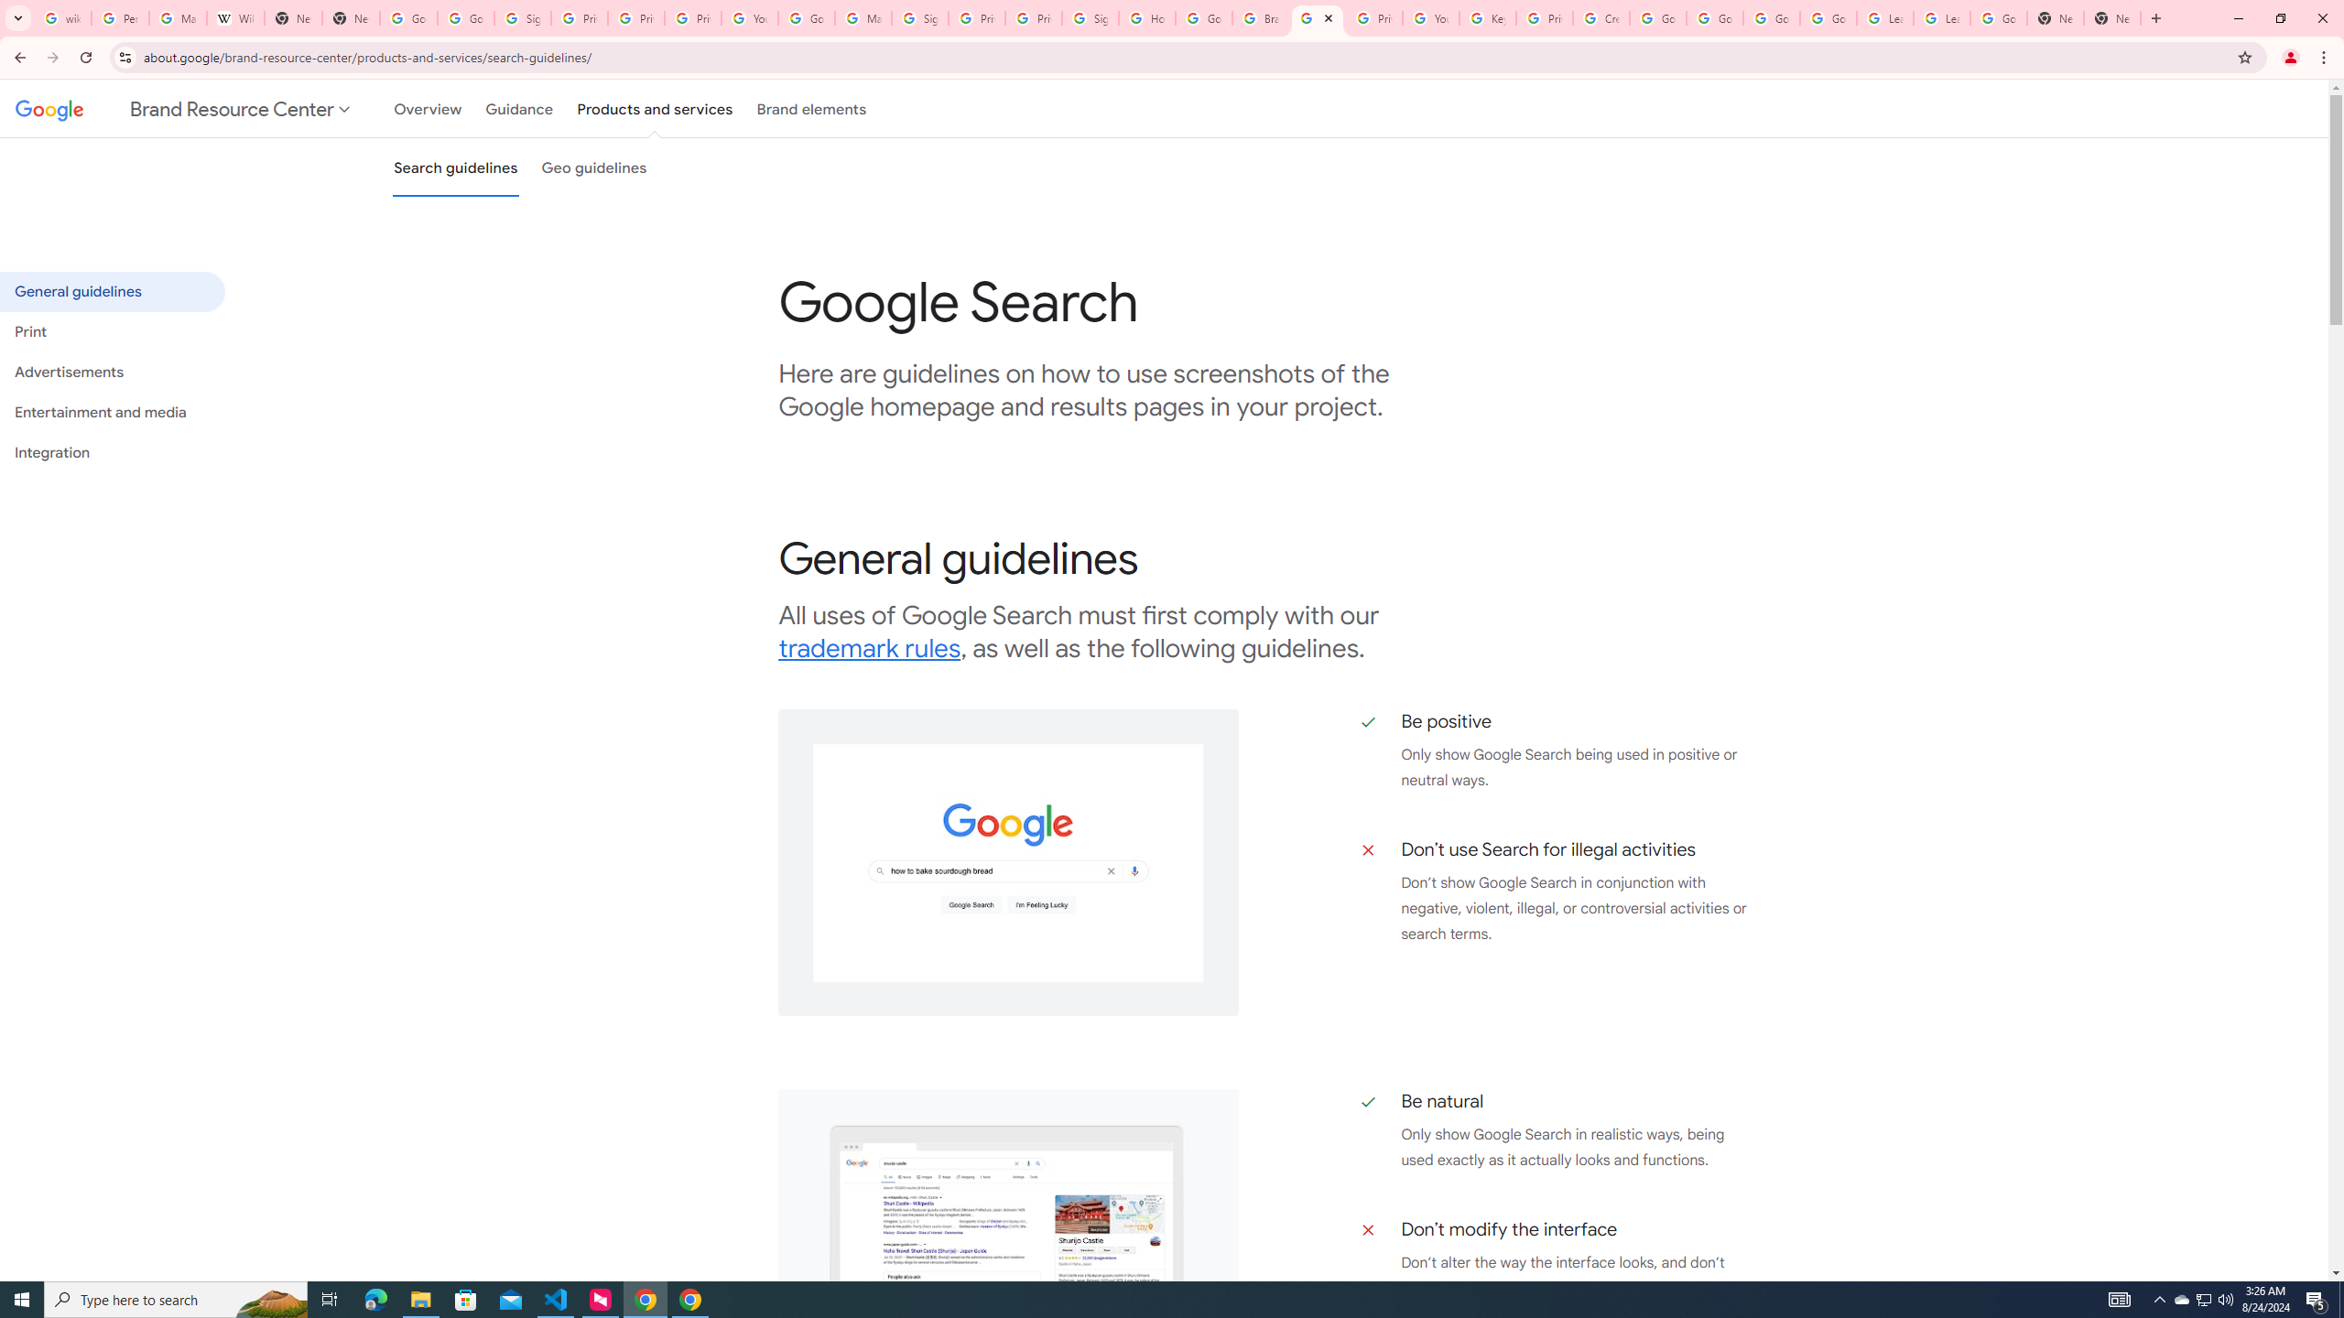  I want to click on YouTube, so click(1430, 18).